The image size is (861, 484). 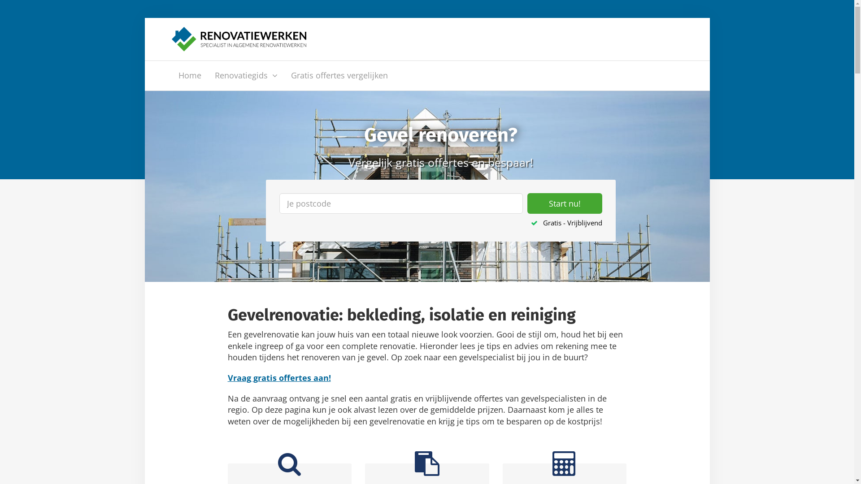 What do you see at coordinates (565, 203) in the screenshot?
I see `Start nu!` at bounding box center [565, 203].